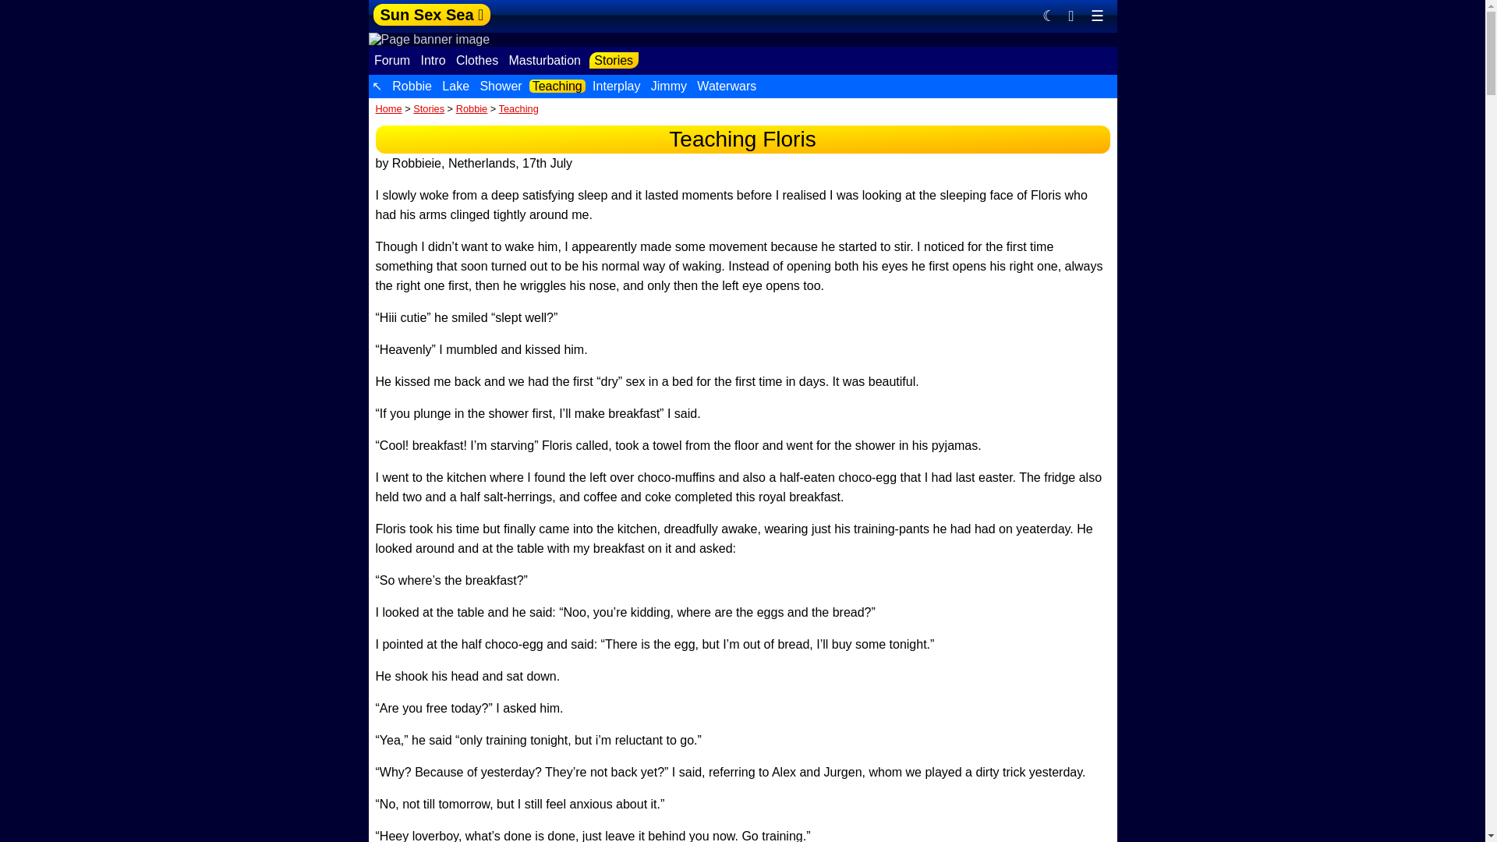 The height and width of the screenshot is (842, 1497). What do you see at coordinates (393, 61) in the screenshot?
I see ` Forum ` at bounding box center [393, 61].